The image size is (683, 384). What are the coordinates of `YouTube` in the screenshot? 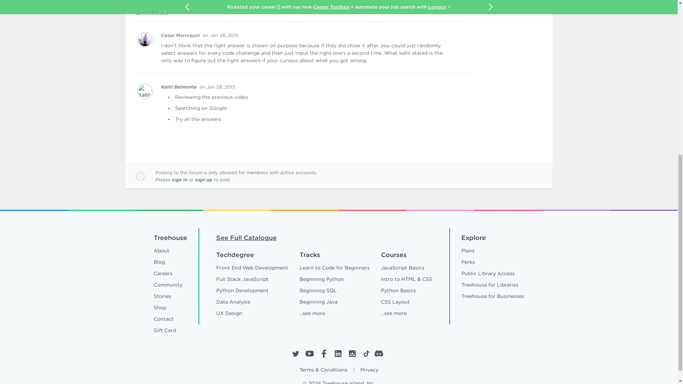 It's located at (309, 353).